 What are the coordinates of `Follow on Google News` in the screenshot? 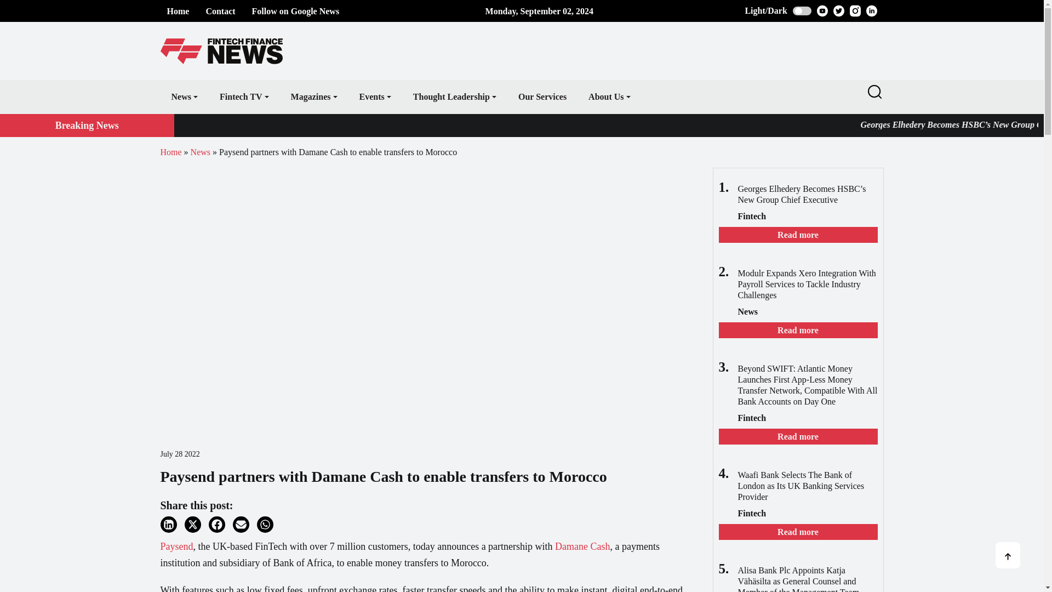 It's located at (296, 11).